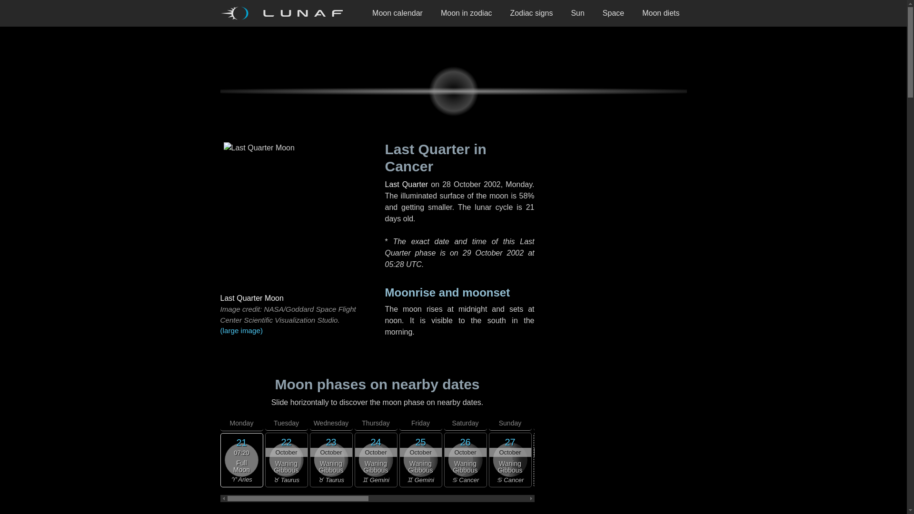 The image size is (914, 514). Describe the element at coordinates (531, 13) in the screenshot. I see `Zodiac signs` at that location.